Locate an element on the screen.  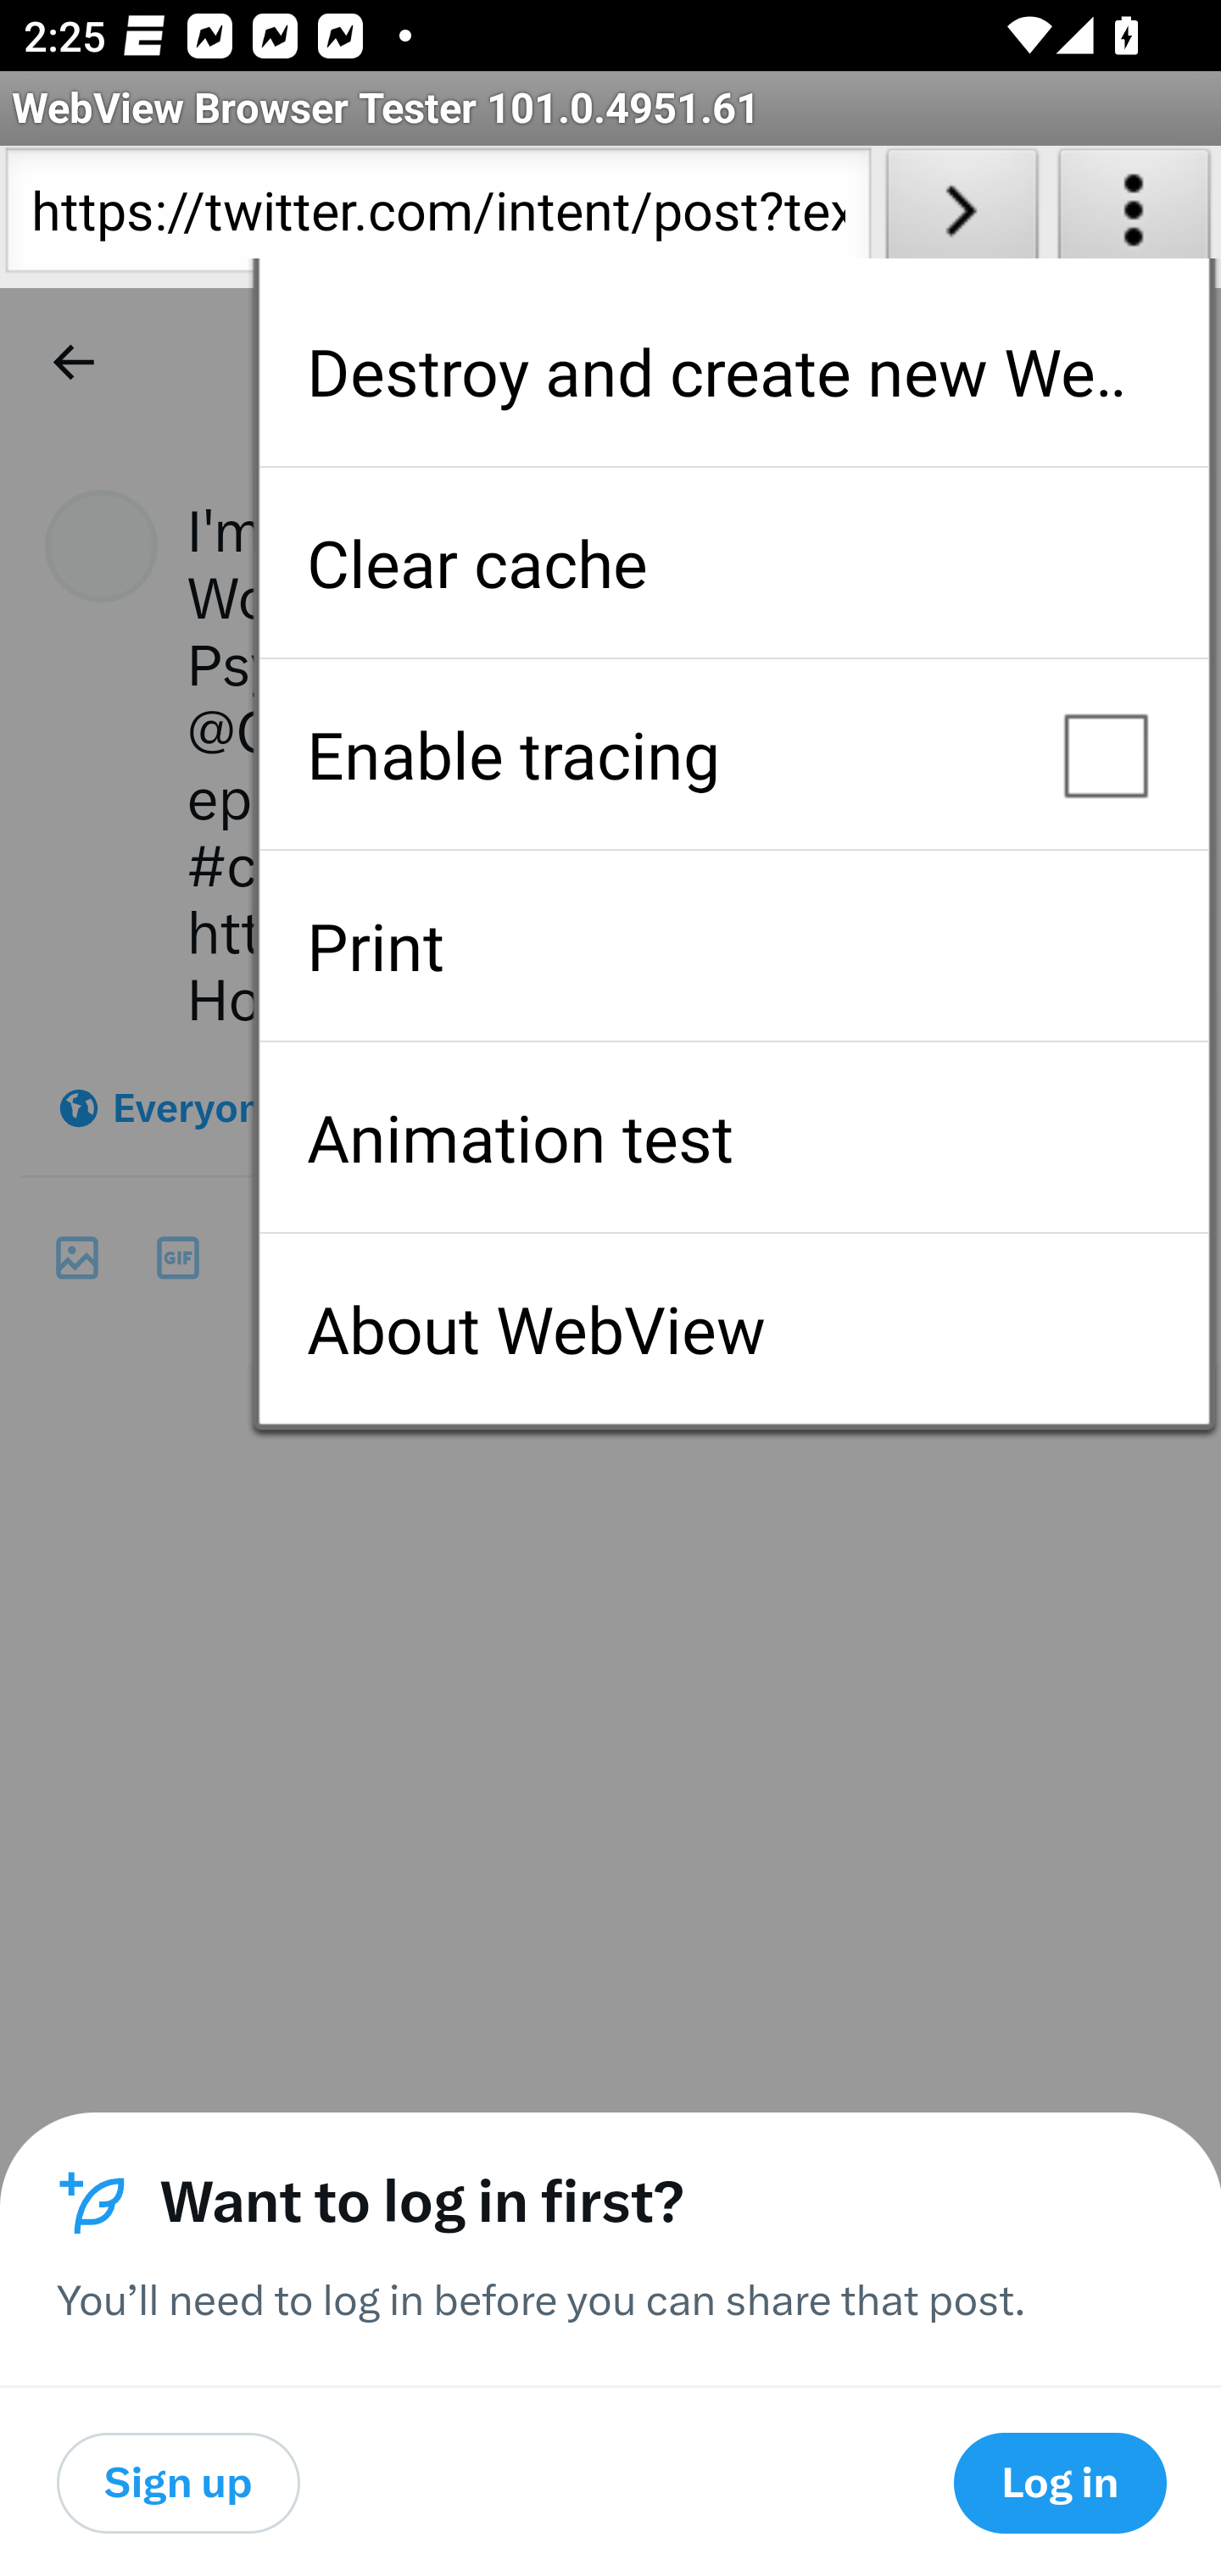
Enable tracing is located at coordinates (733, 754).